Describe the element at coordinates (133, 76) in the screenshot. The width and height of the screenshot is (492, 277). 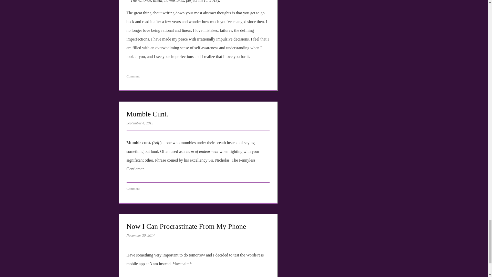
I see `Comment` at that location.